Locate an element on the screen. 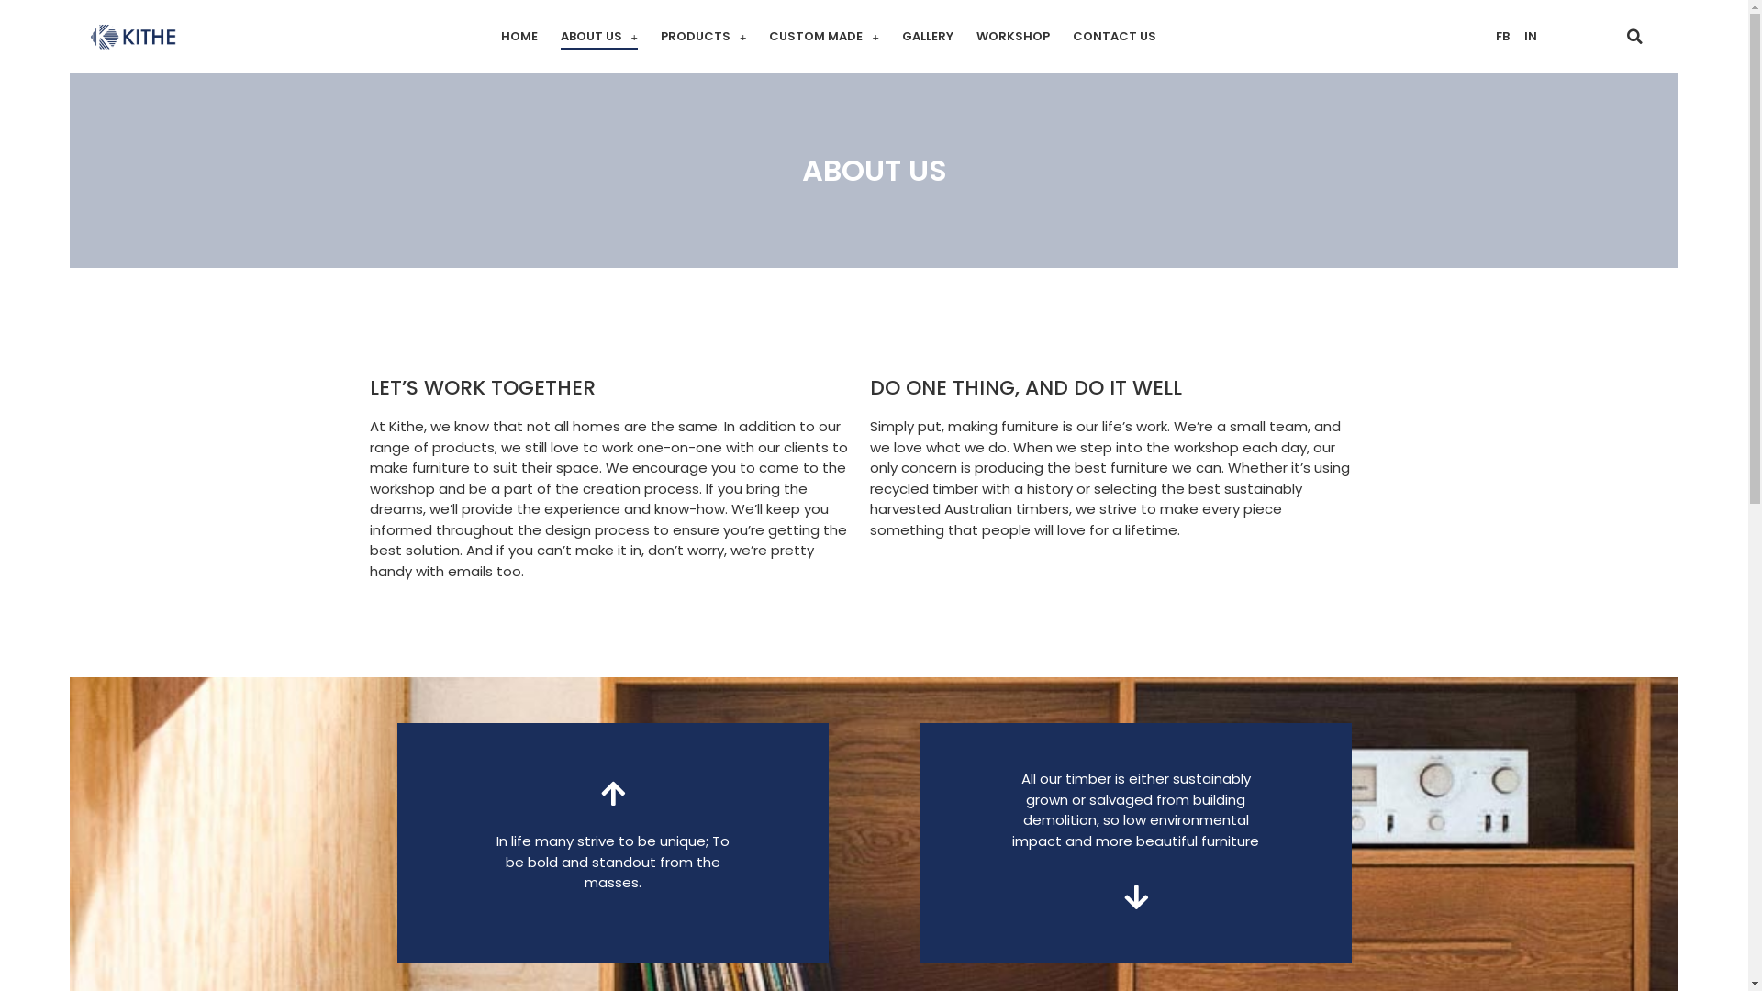 This screenshot has height=991, width=1762. CONTACT US is located at coordinates (1114, 37).